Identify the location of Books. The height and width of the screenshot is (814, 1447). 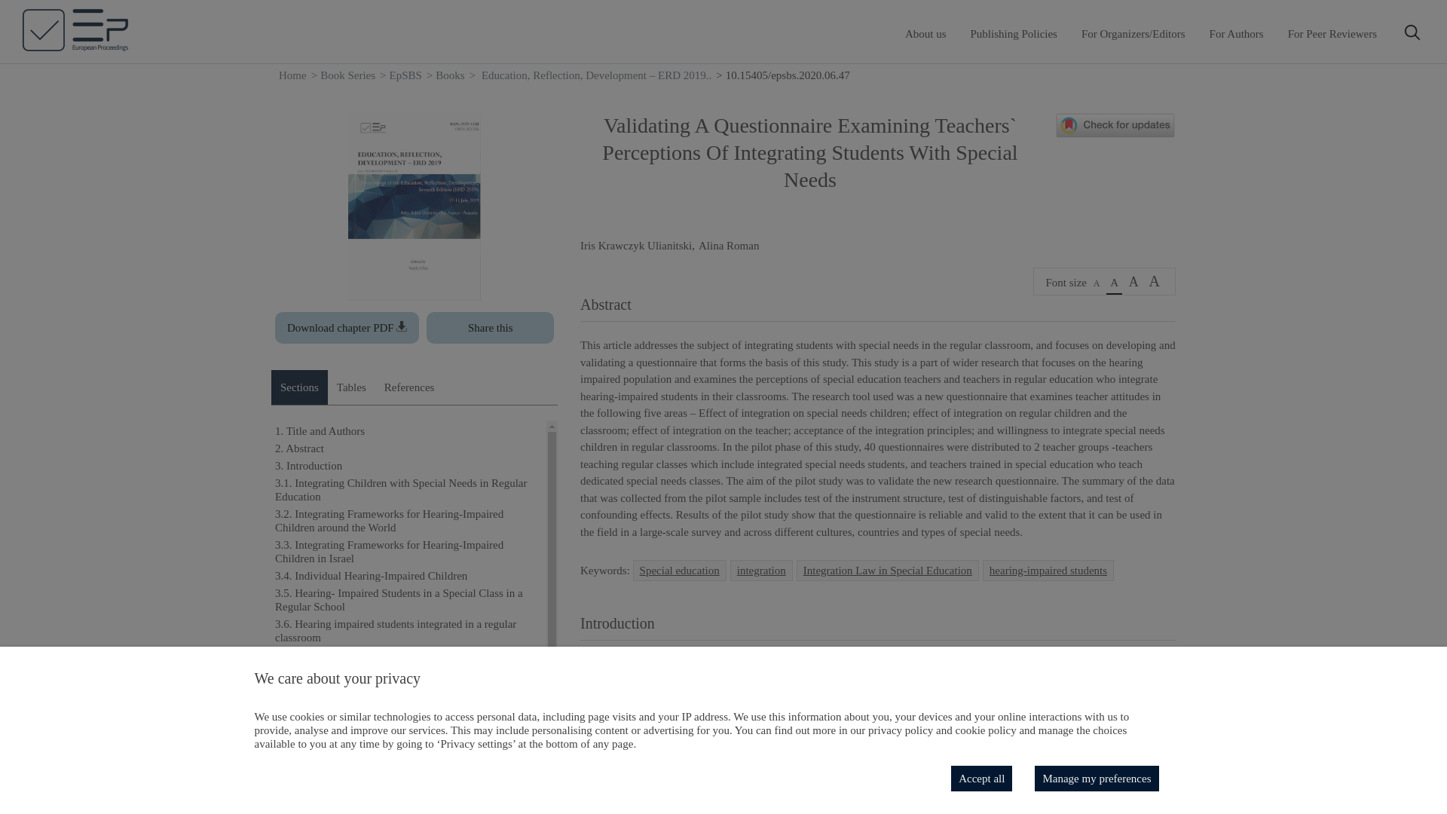
(449, 75).